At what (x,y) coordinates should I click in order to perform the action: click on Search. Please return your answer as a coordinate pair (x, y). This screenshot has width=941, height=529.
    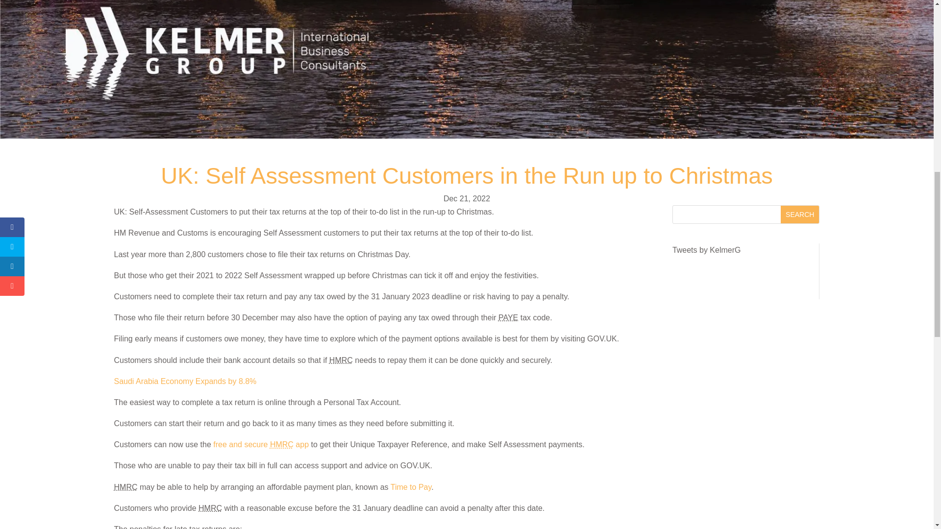
    Looking at the image, I should click on (800, 215).